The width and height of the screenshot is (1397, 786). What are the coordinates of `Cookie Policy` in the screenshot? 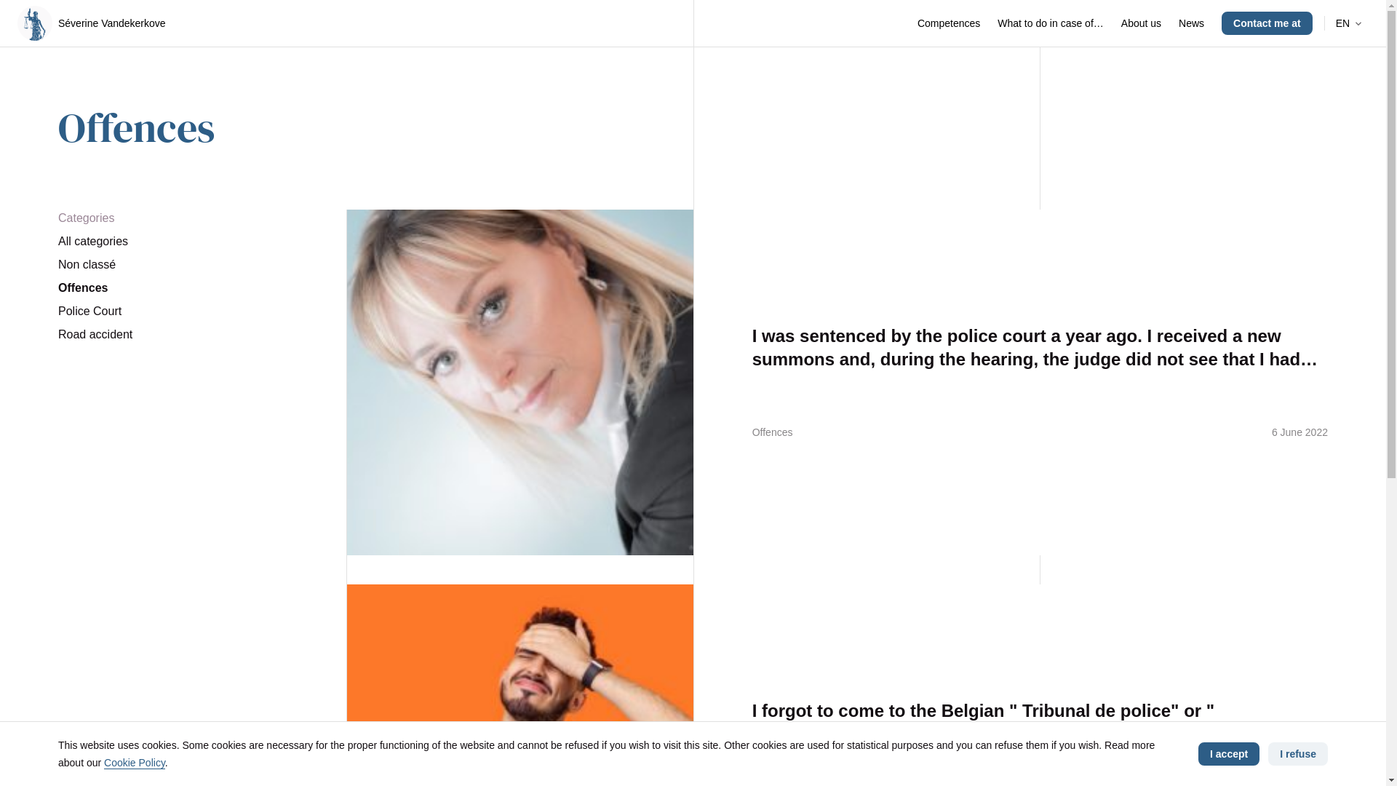 It's located at (135, 763).